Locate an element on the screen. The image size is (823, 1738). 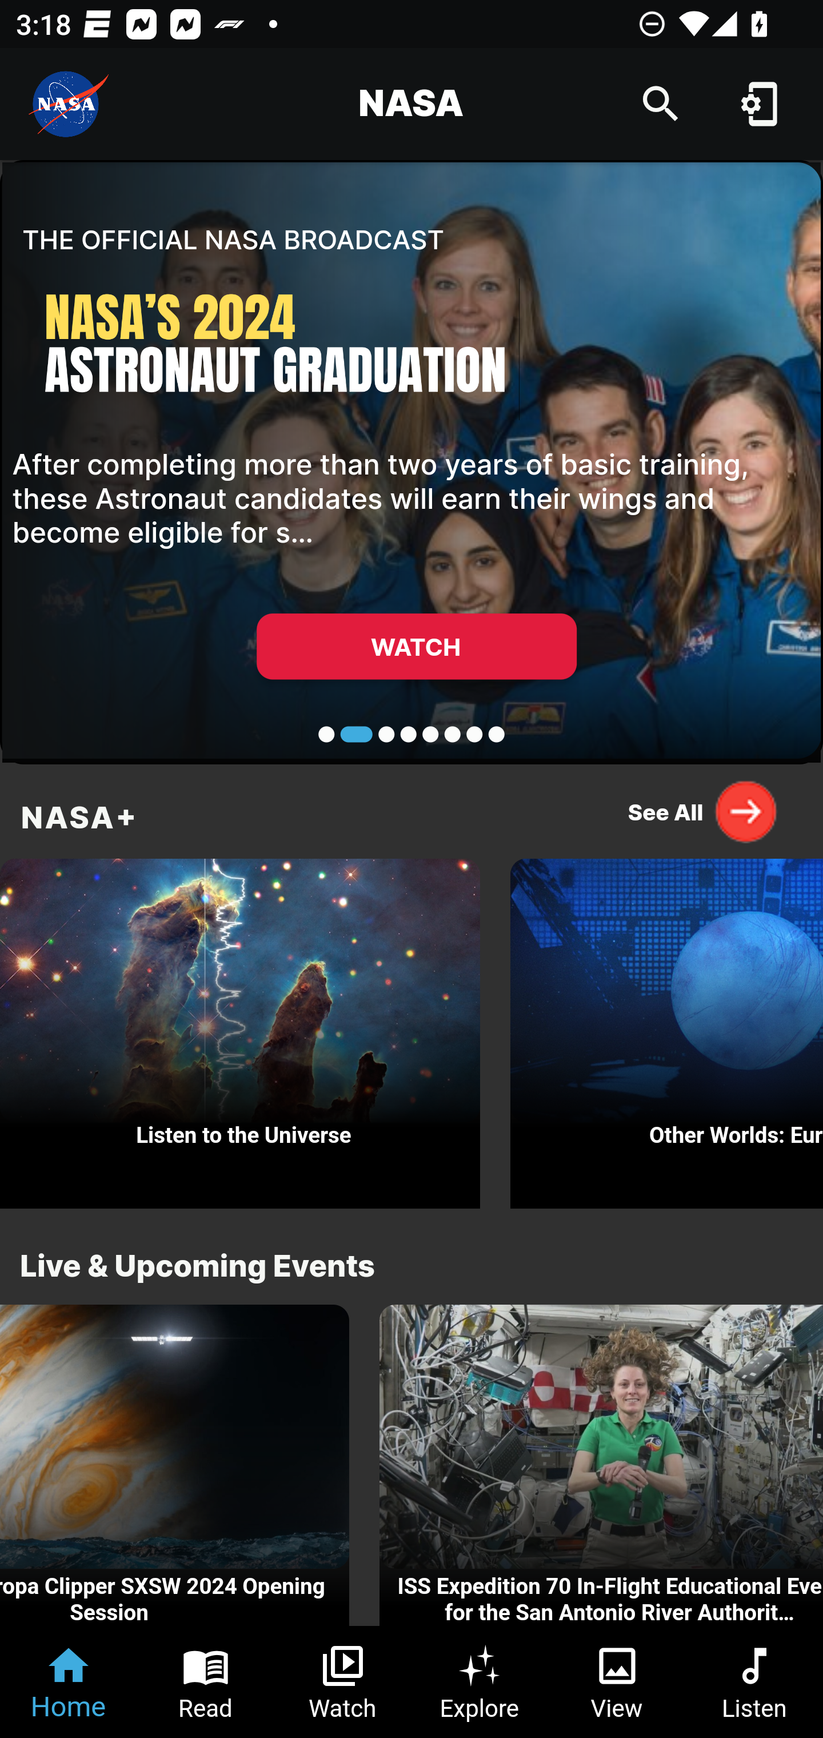
Read
Tab 2 of 6 is located at coordinates (206, 1682).